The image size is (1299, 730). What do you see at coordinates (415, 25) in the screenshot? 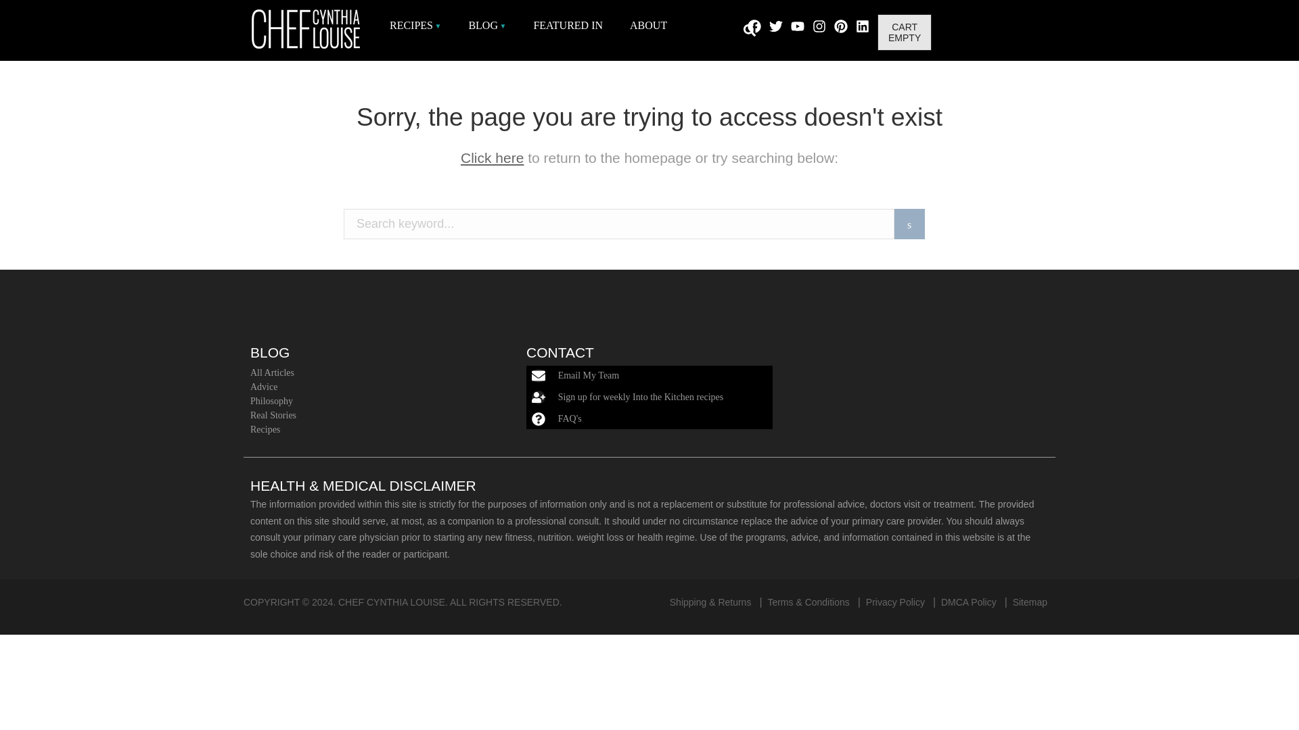
I see `RECIPES` at bounding box center [415, 25].